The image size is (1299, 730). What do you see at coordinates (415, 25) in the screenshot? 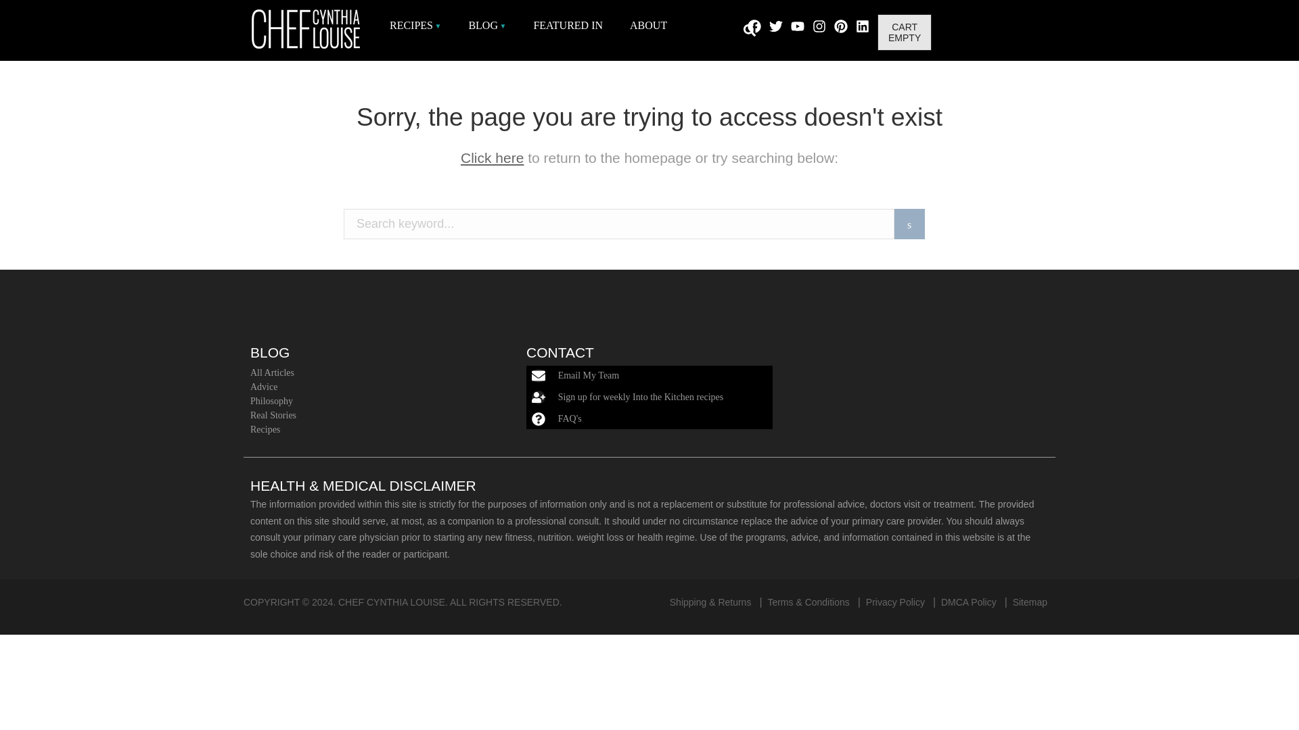
I see `RECIPES` at bounding box center [415, 25].